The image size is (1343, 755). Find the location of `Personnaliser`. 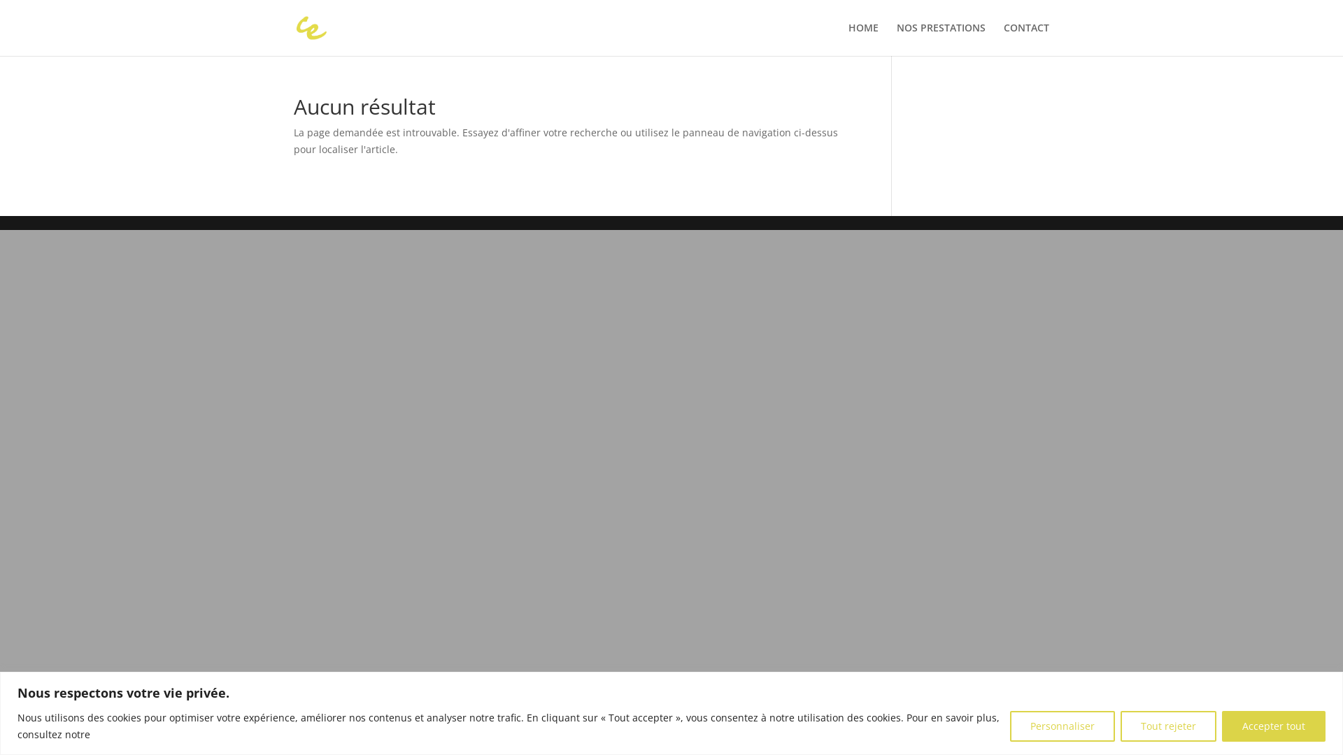

Personnaliser is located at coordinates (1063, 726).